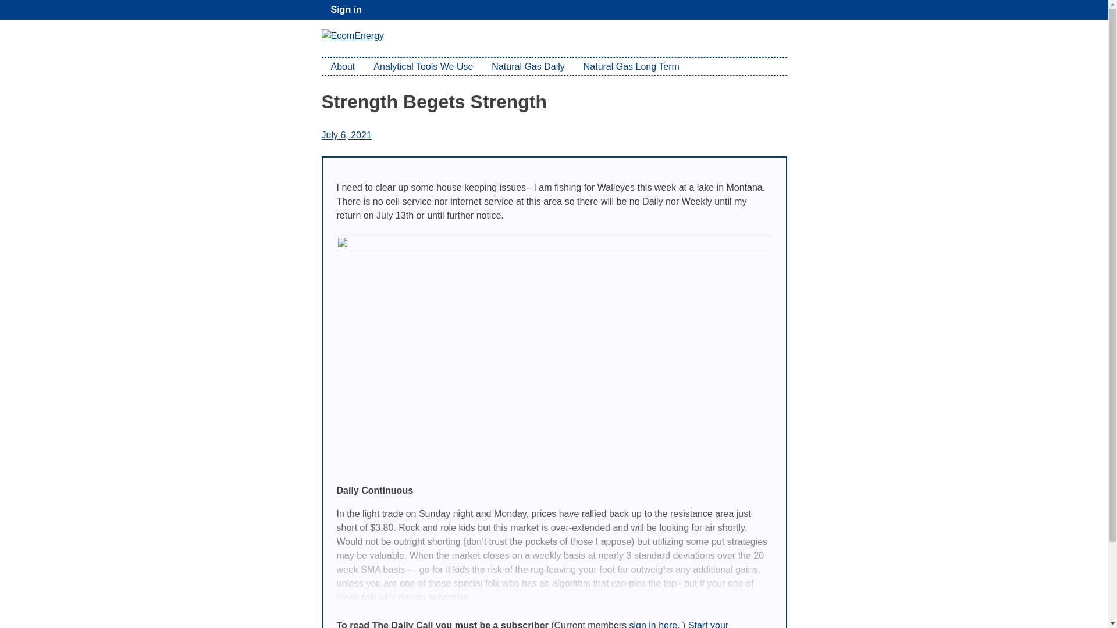 The height and width of the screenshot is (628, 1117). Describe the element at coordinates (423, 66) in the screenshot. I see `Analytical Tools We Use` at that location.